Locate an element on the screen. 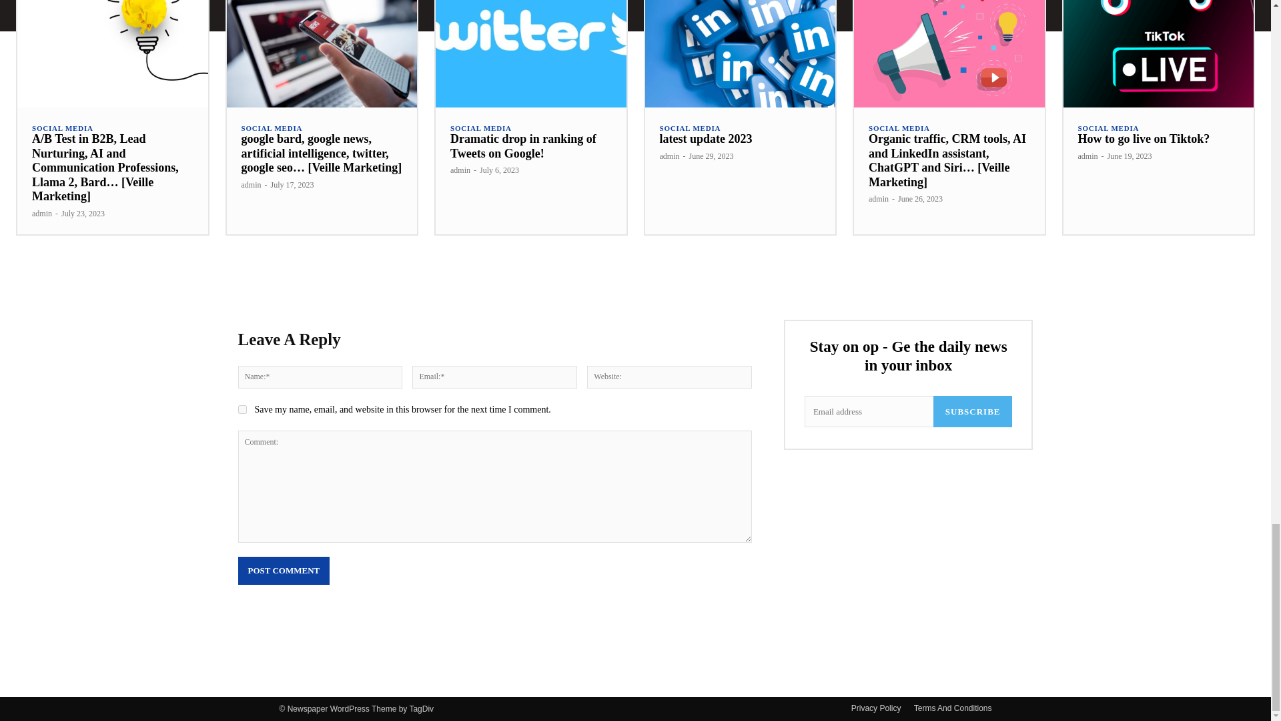 The image size is (1281, 721). Post Comment is located at coordinates (283, 570).